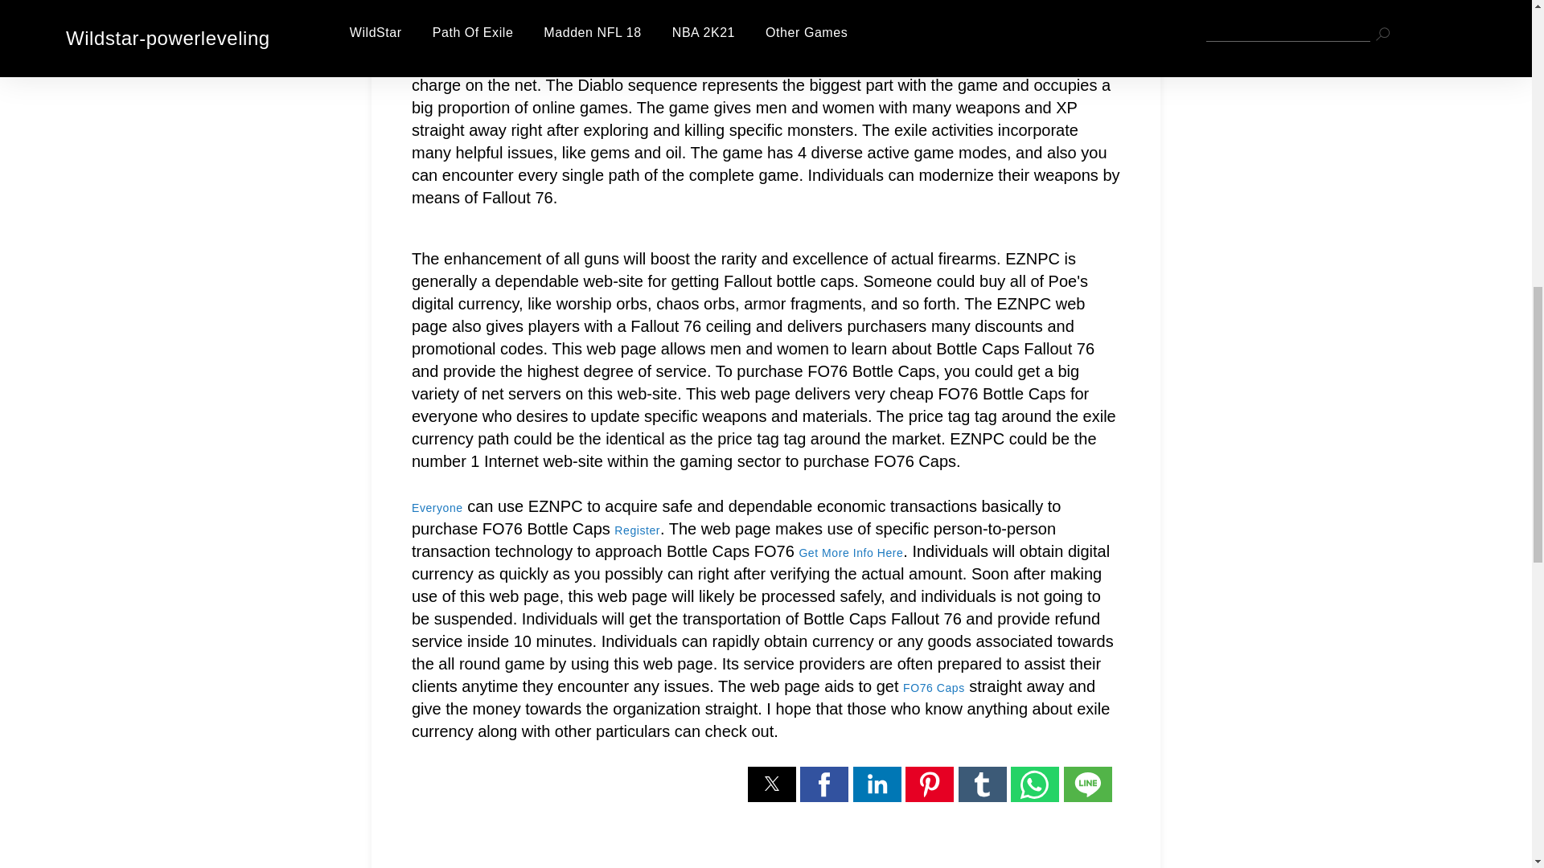 The image size is (1544, 868). What do you see at coordinates (934, 688) in the screenshot?
I see `FO76 Caps` at bounding box center [934, 688].